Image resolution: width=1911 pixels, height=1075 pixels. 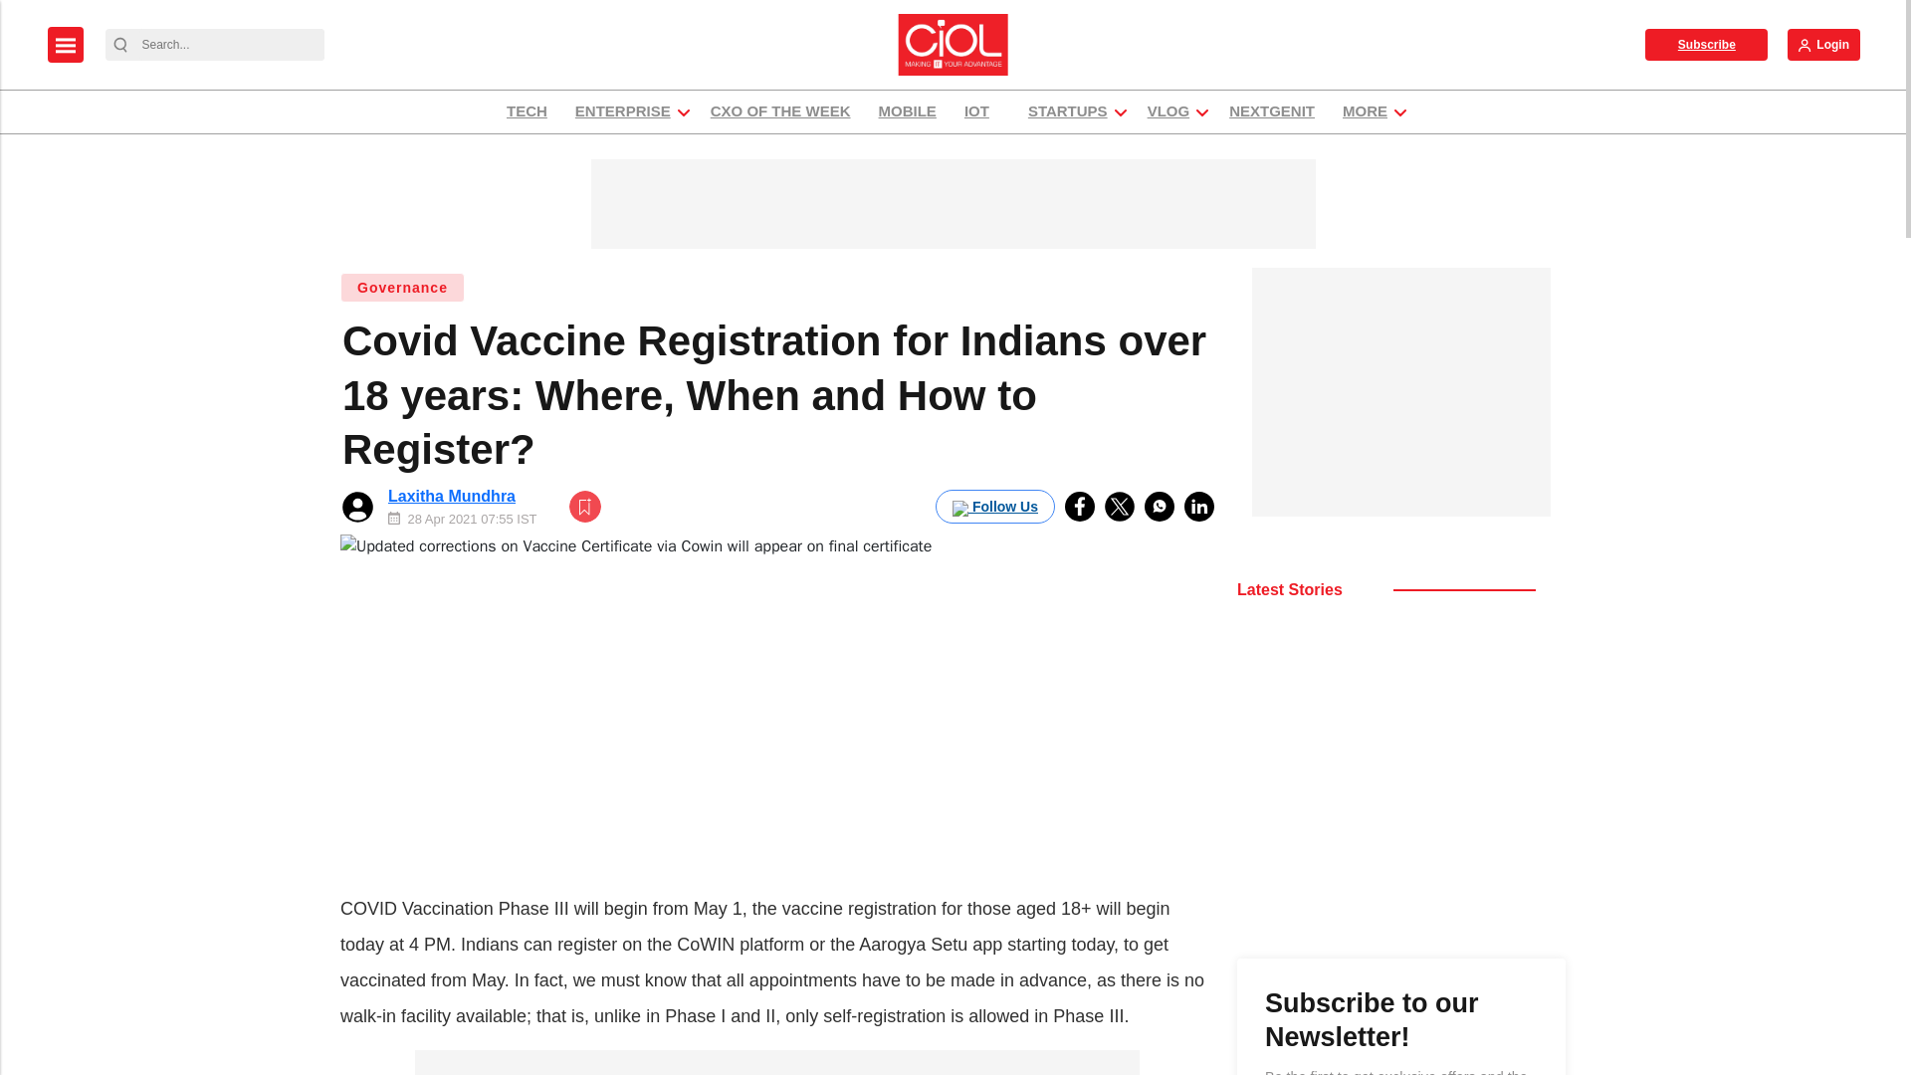 I want to click on MORE, so click(x=1366, y=111).